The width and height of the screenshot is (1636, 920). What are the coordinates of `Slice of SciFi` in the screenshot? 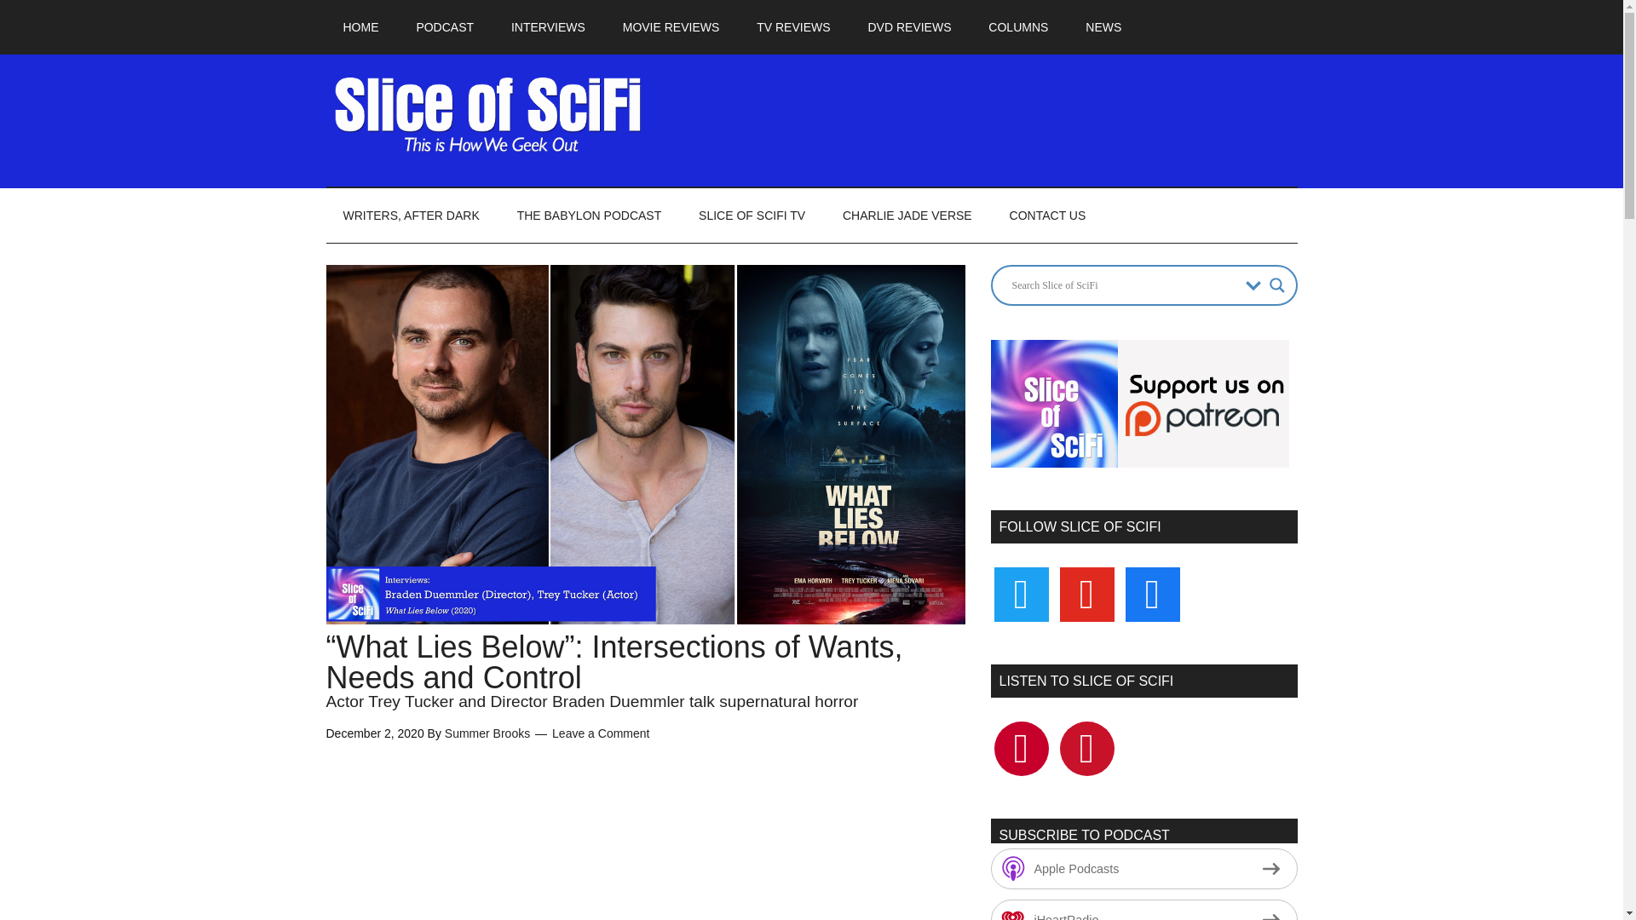 It's located at (487, 114).